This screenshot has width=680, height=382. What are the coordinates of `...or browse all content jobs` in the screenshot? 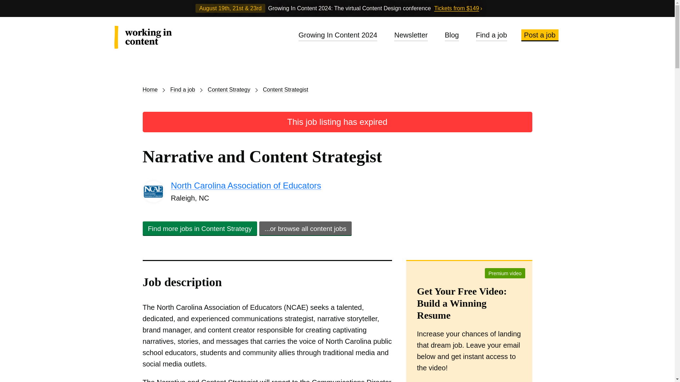 It's located at (305, 228).